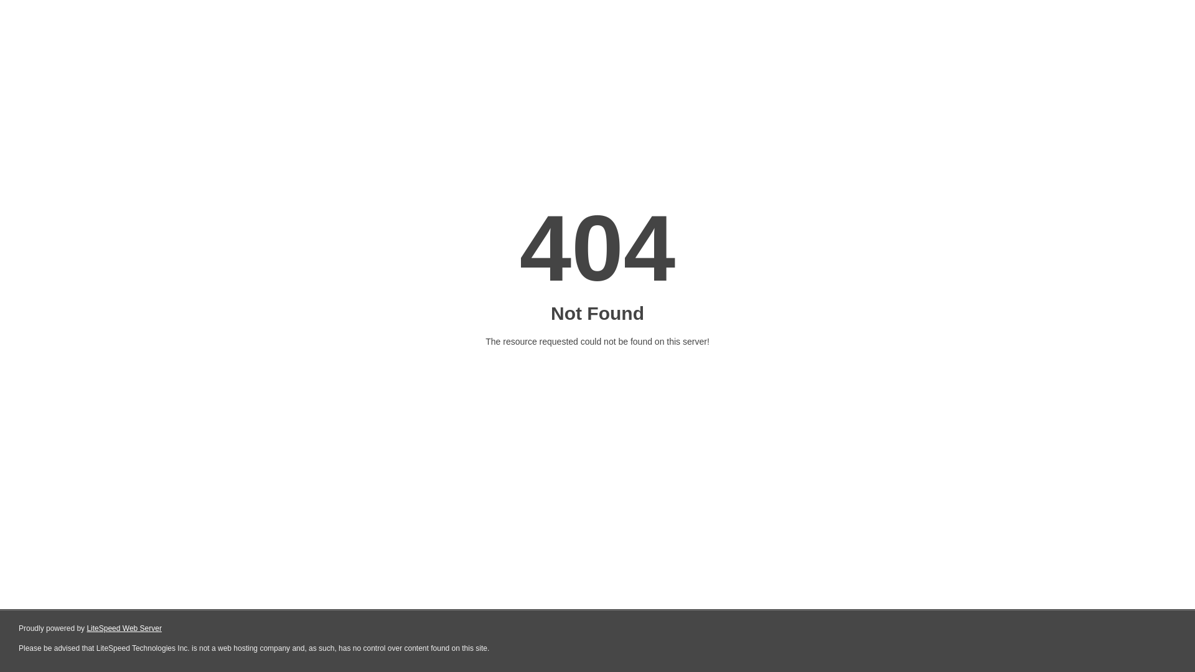  What do you see at coordinates (124, 628) in the screenshot?
I see `LiteSpeed Web Server` at bounding box center [124, 628].